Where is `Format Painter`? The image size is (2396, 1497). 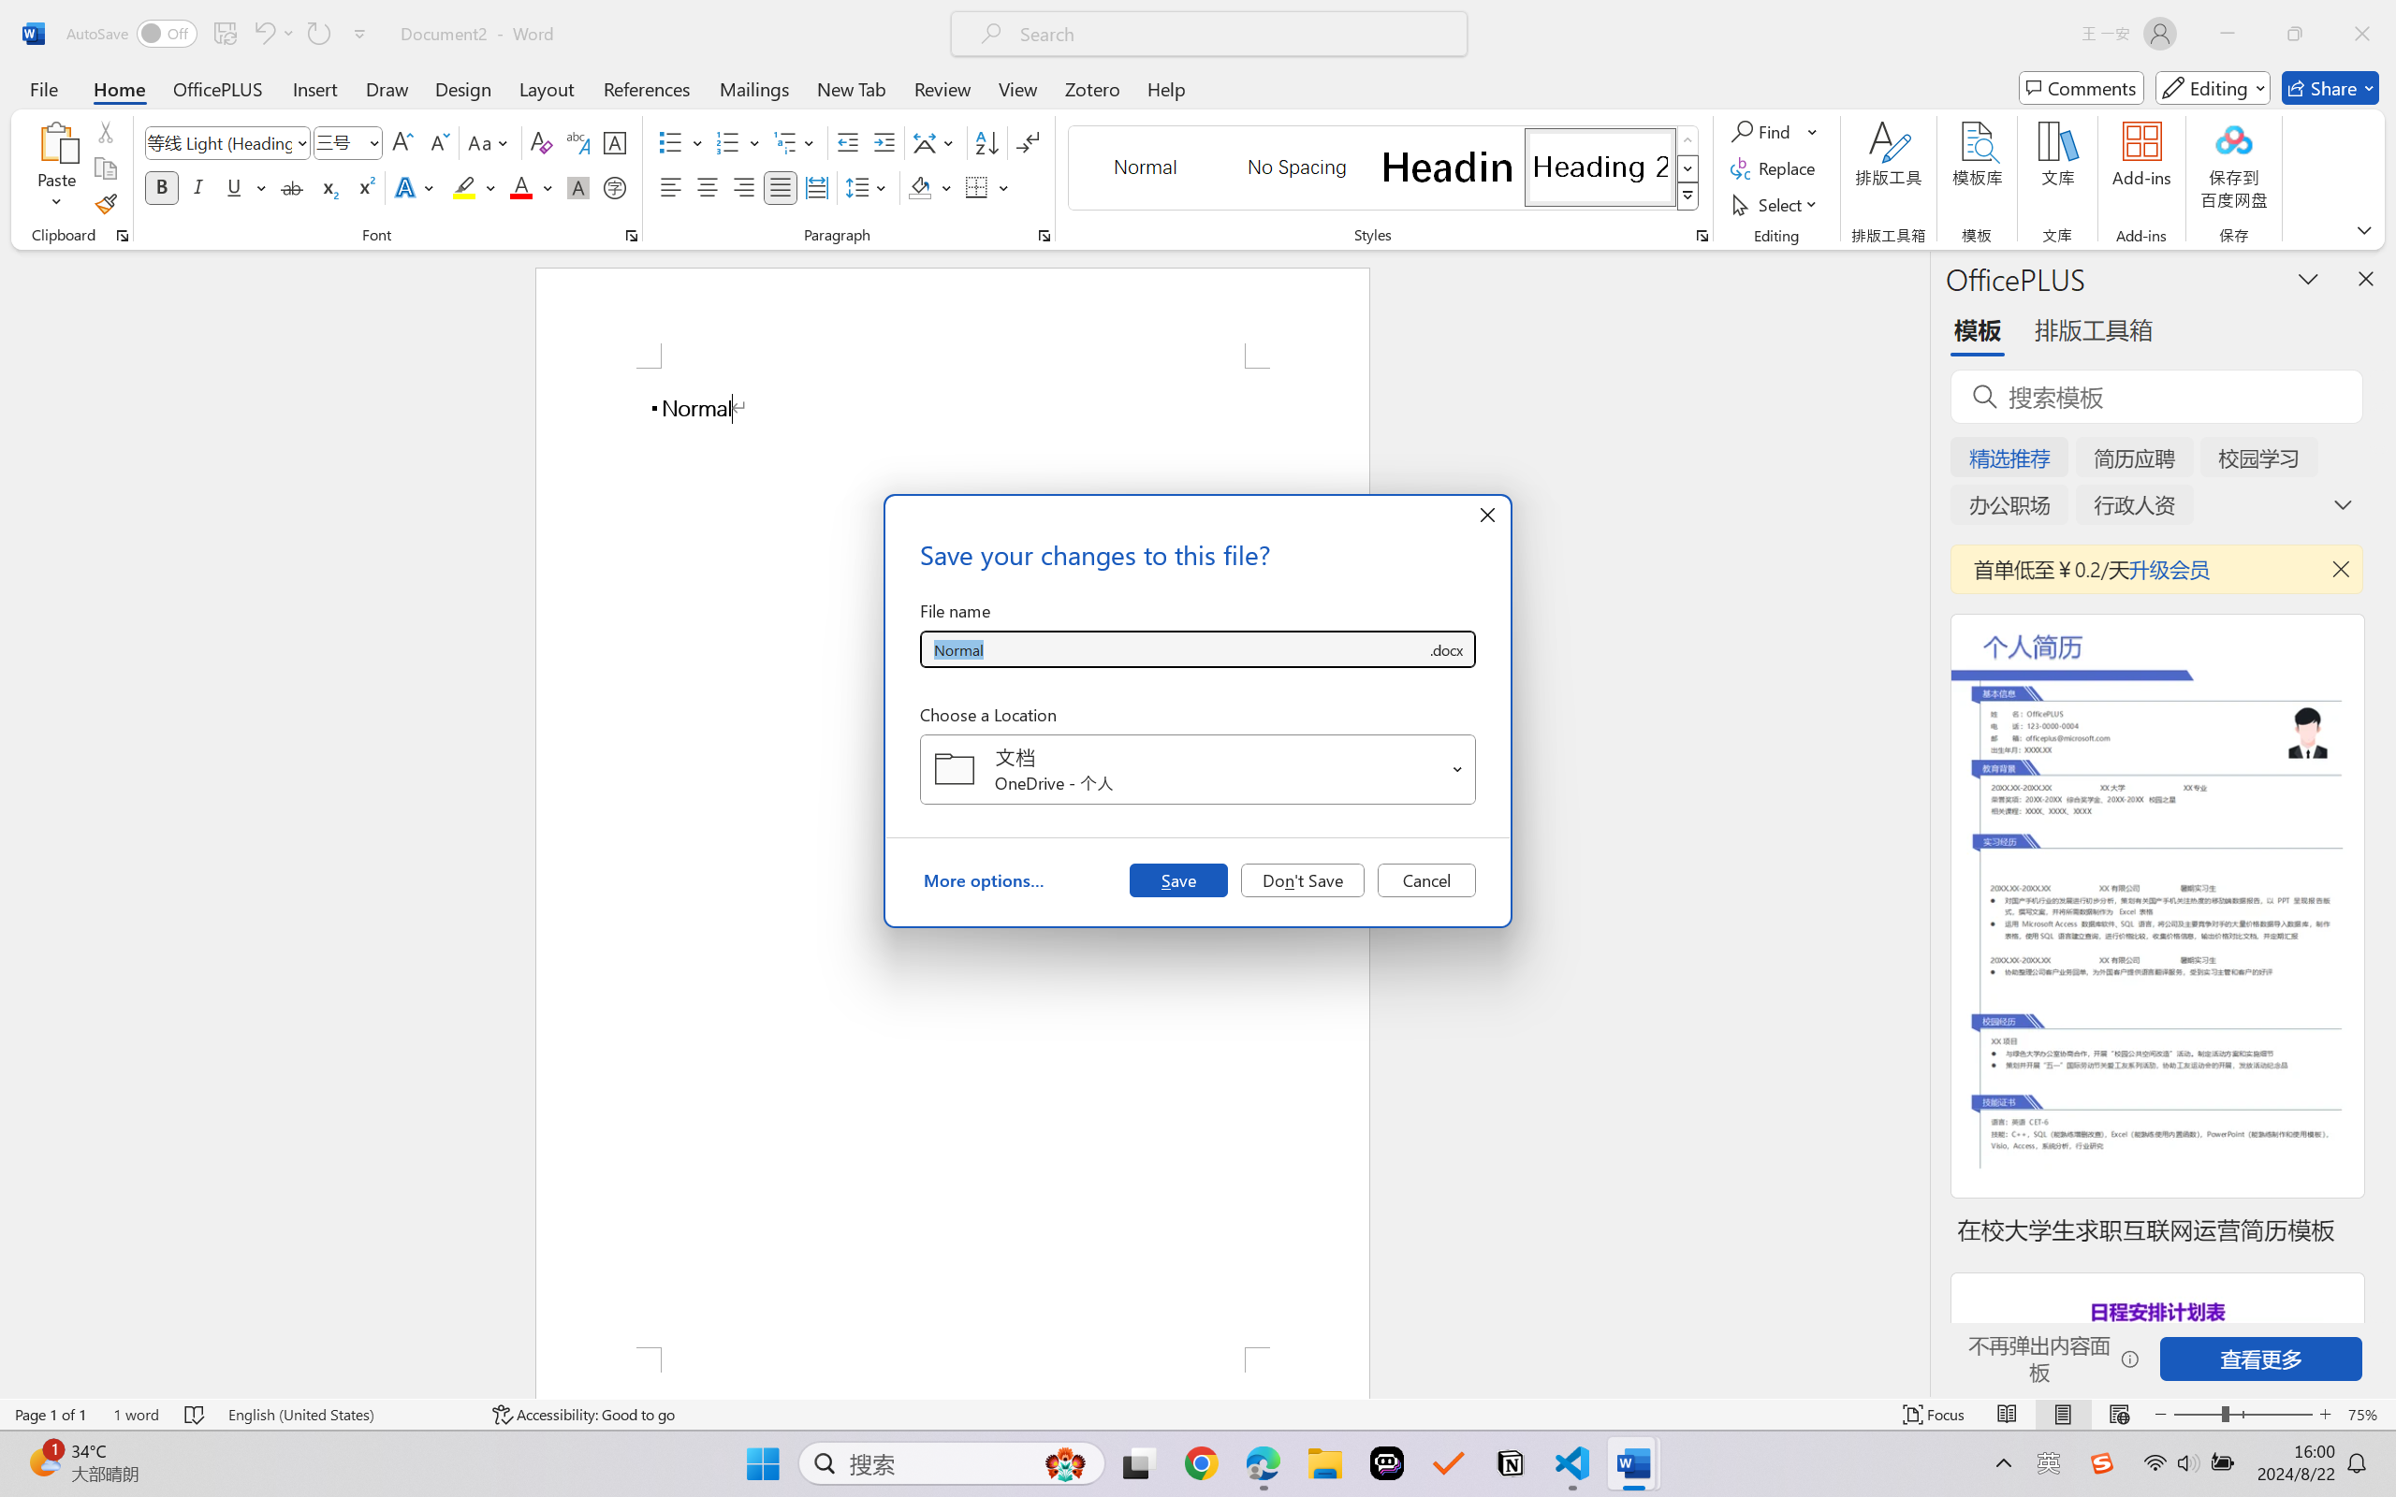
Format Painter is located at coordinates (105, 204).